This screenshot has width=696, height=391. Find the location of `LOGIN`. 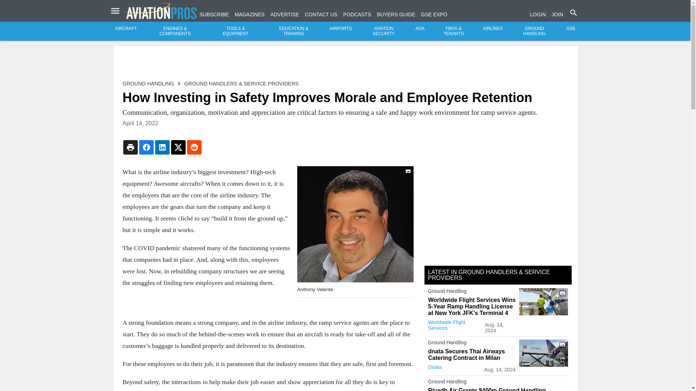

LOGIN is located at coordinates (538, 14).